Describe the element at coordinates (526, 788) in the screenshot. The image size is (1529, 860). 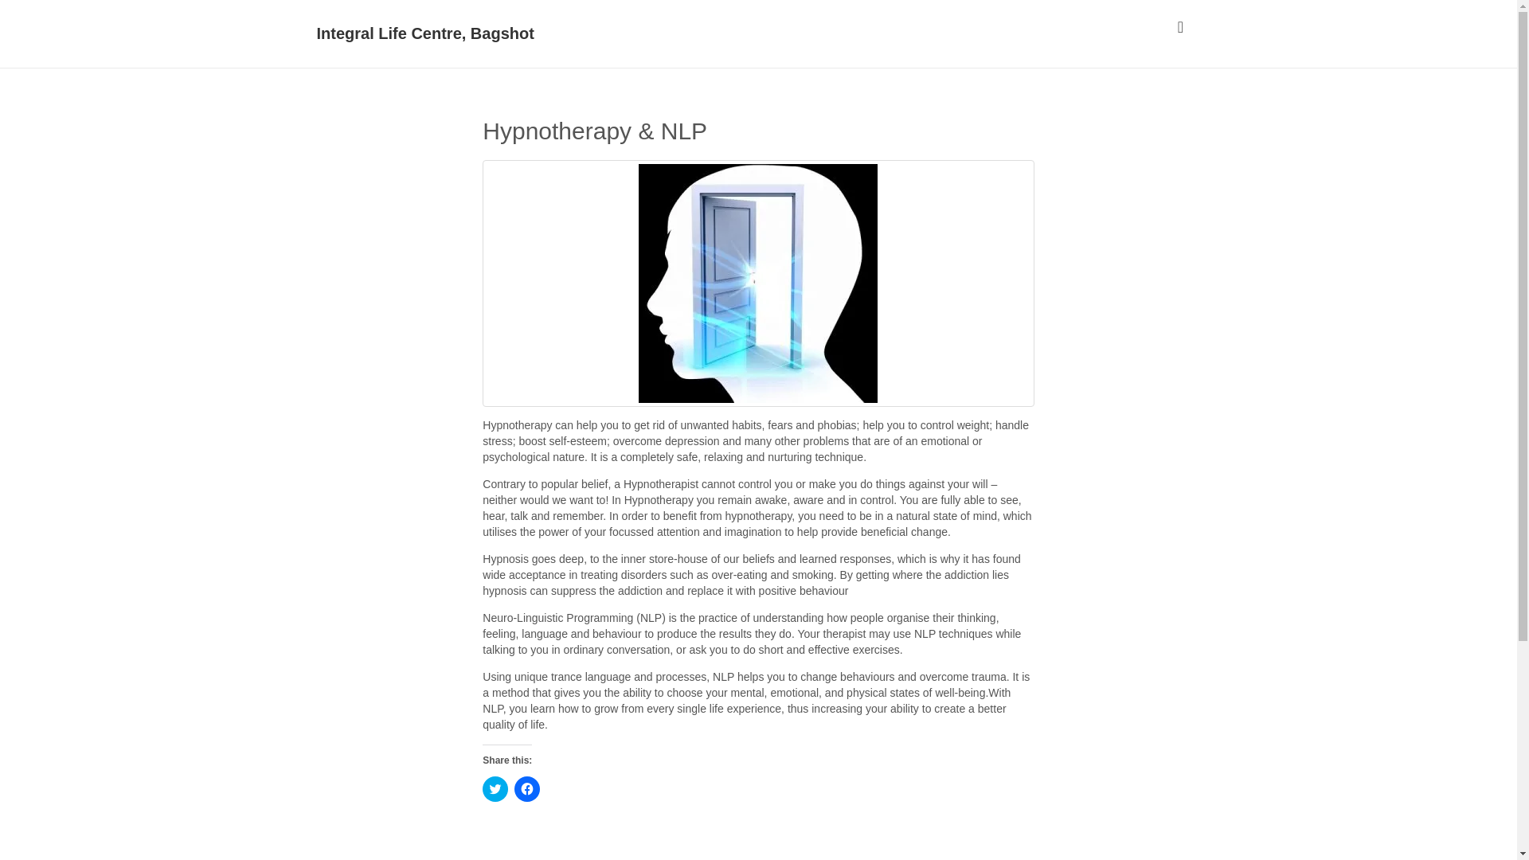
I see `Click to share on Facebook` at that location.